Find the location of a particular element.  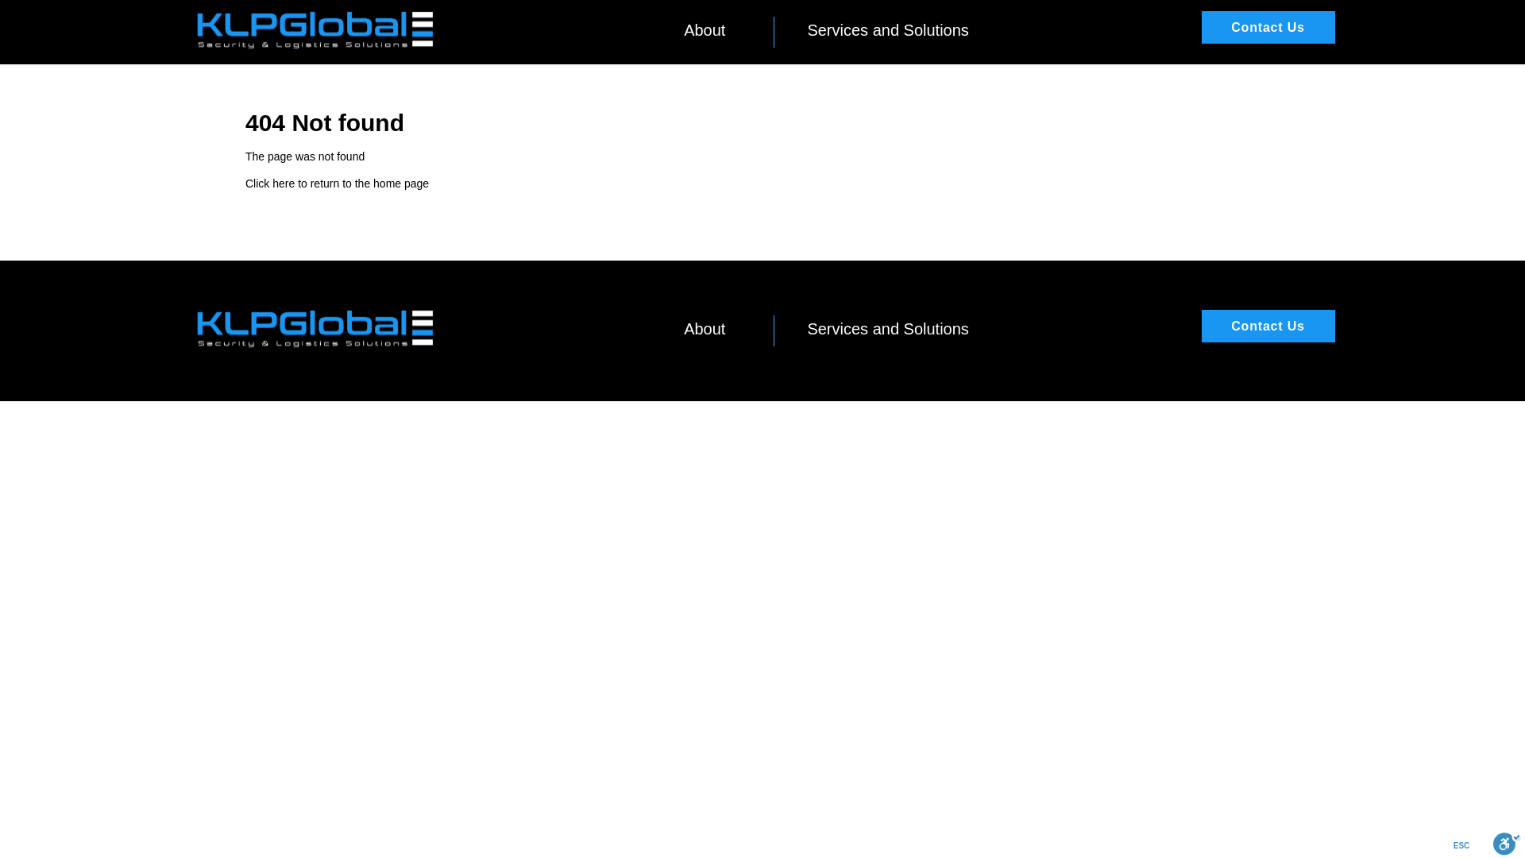

Contact Us is located at coordinates (1268, 27).